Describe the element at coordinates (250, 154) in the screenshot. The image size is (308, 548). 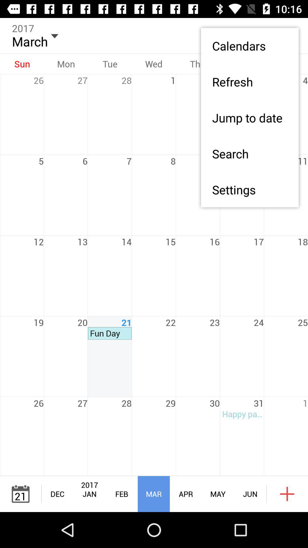
I see `select item above settings item` at that location.